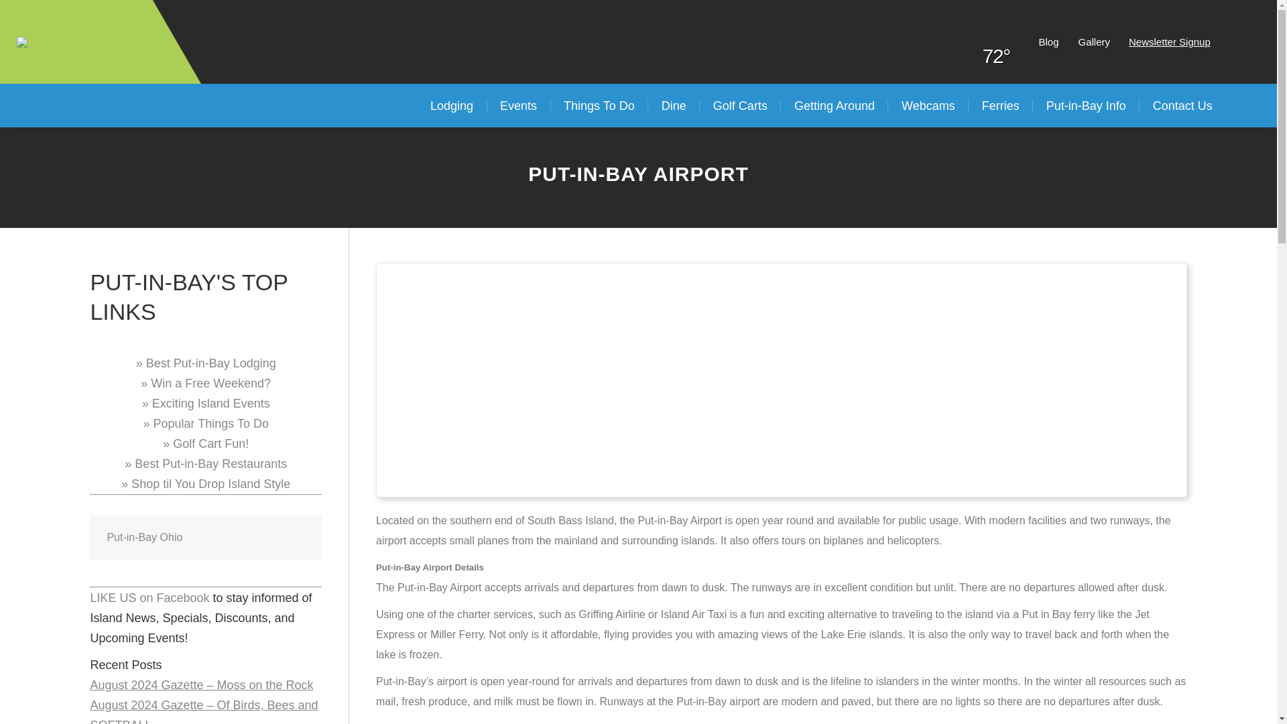  I want to click on Ferries, so click(1001, 106).